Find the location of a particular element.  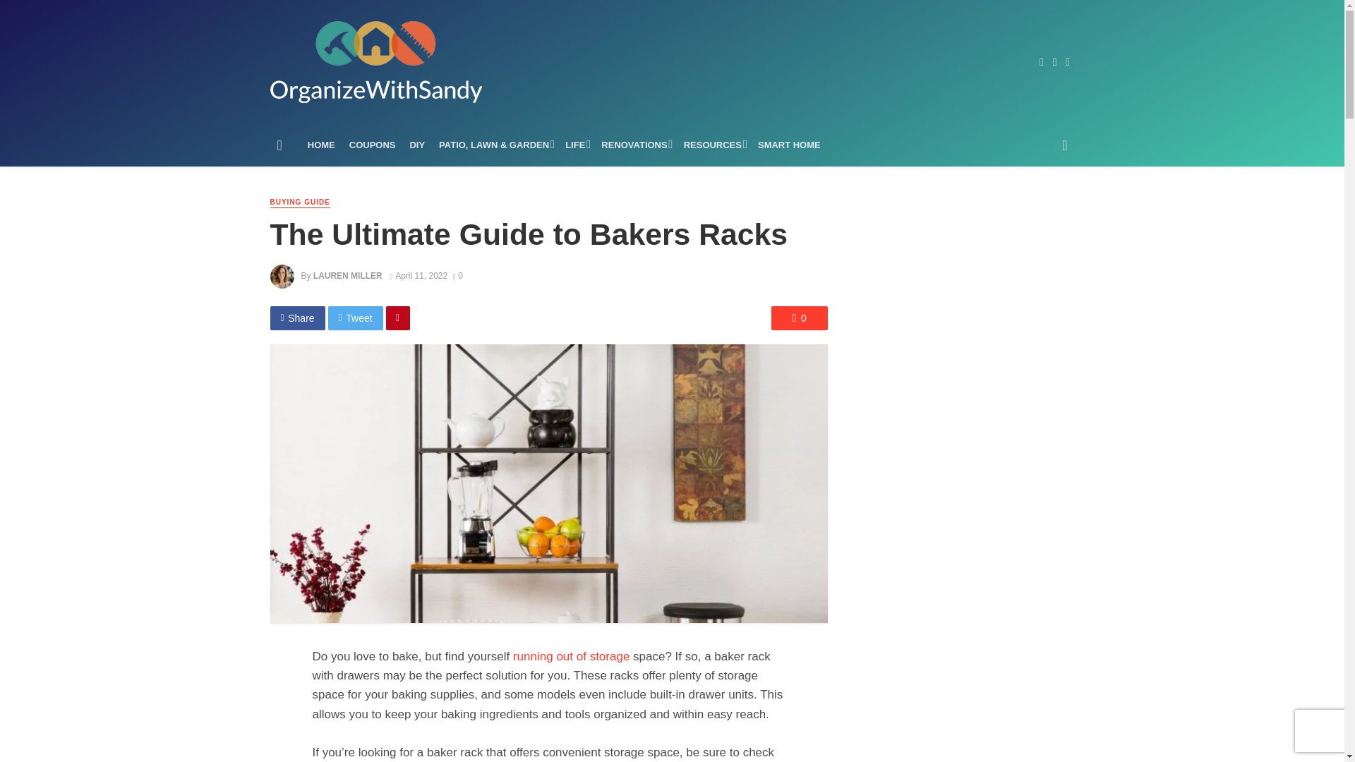

LAUREN MILLER is located at coordinates (347, 276).